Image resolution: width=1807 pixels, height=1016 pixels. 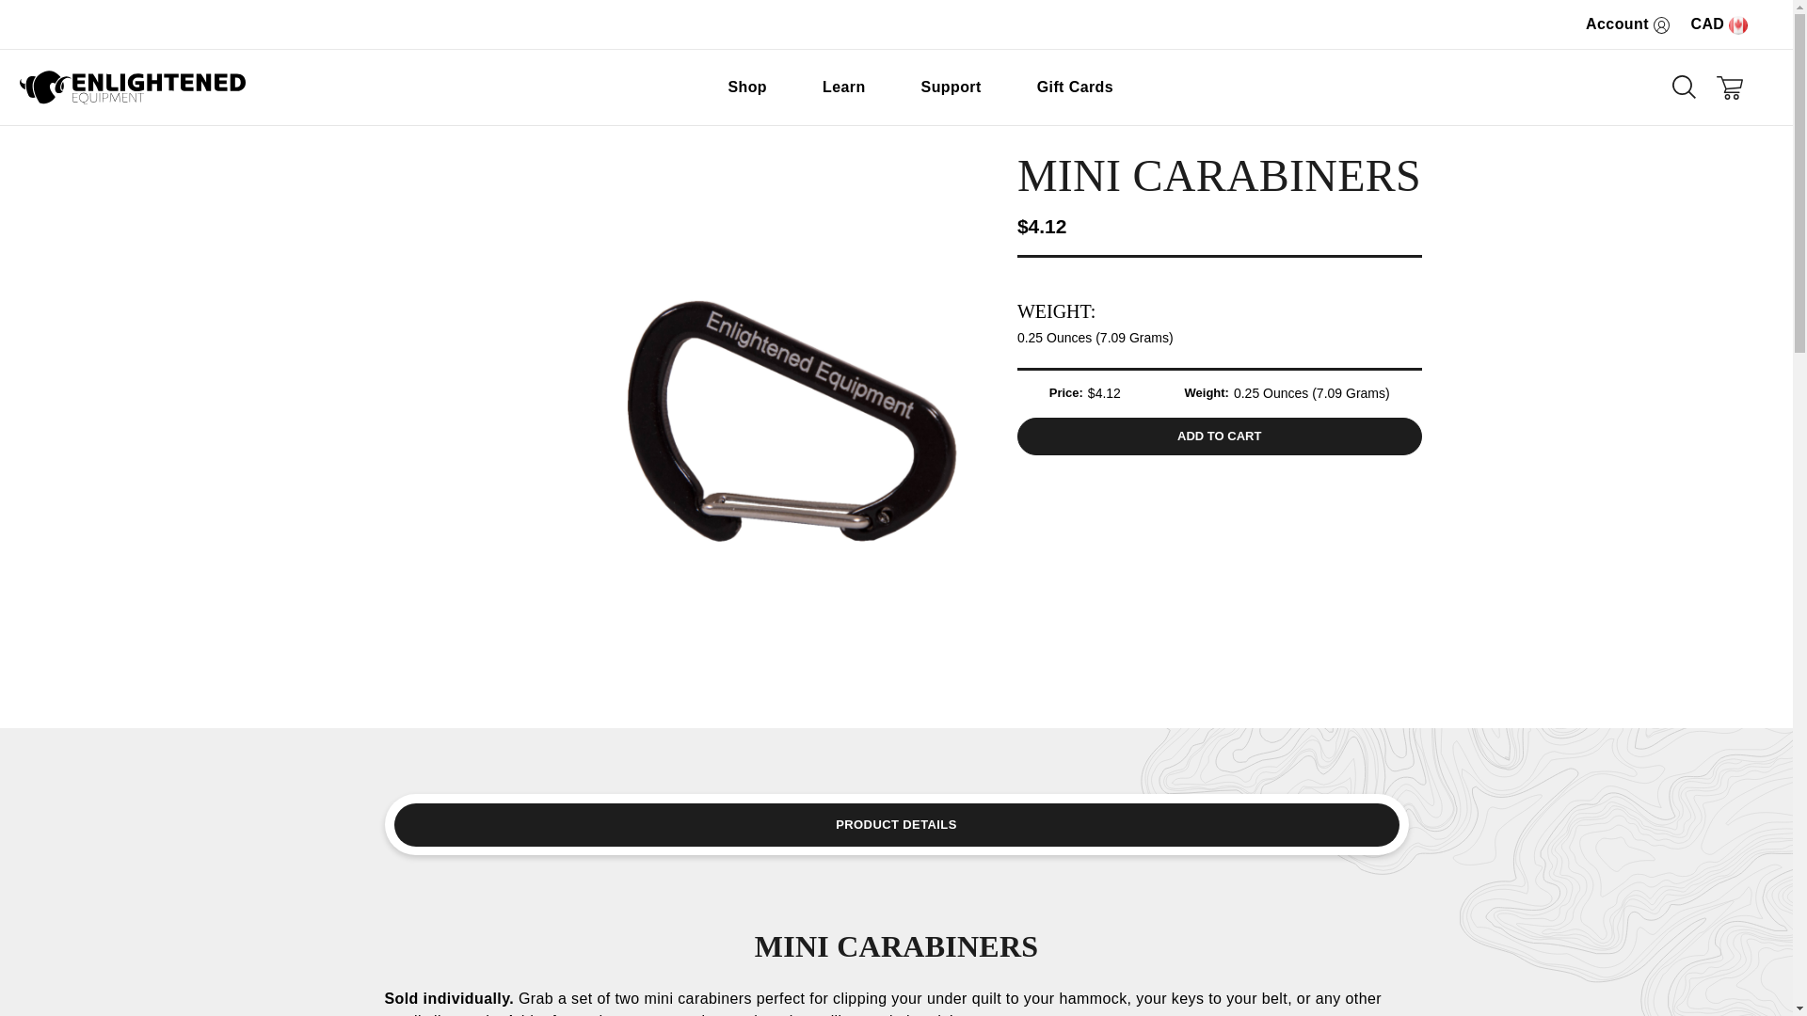 I want to click on Shop, so click(x=756, y=87).